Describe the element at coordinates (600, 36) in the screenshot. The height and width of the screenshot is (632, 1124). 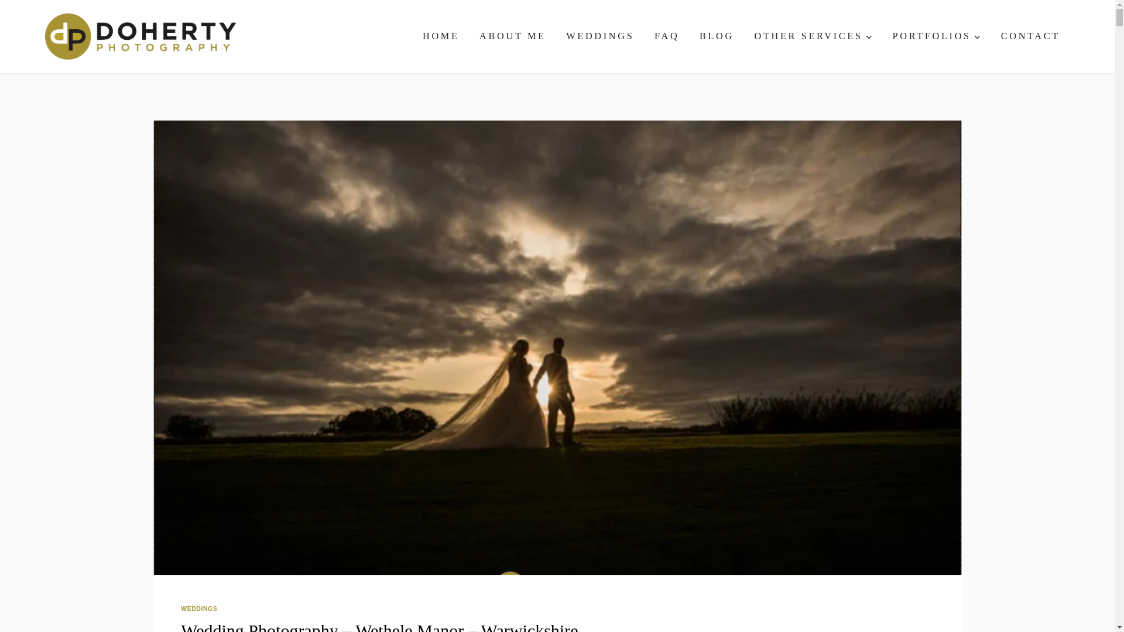
I see `WEDDINGS` at that location.